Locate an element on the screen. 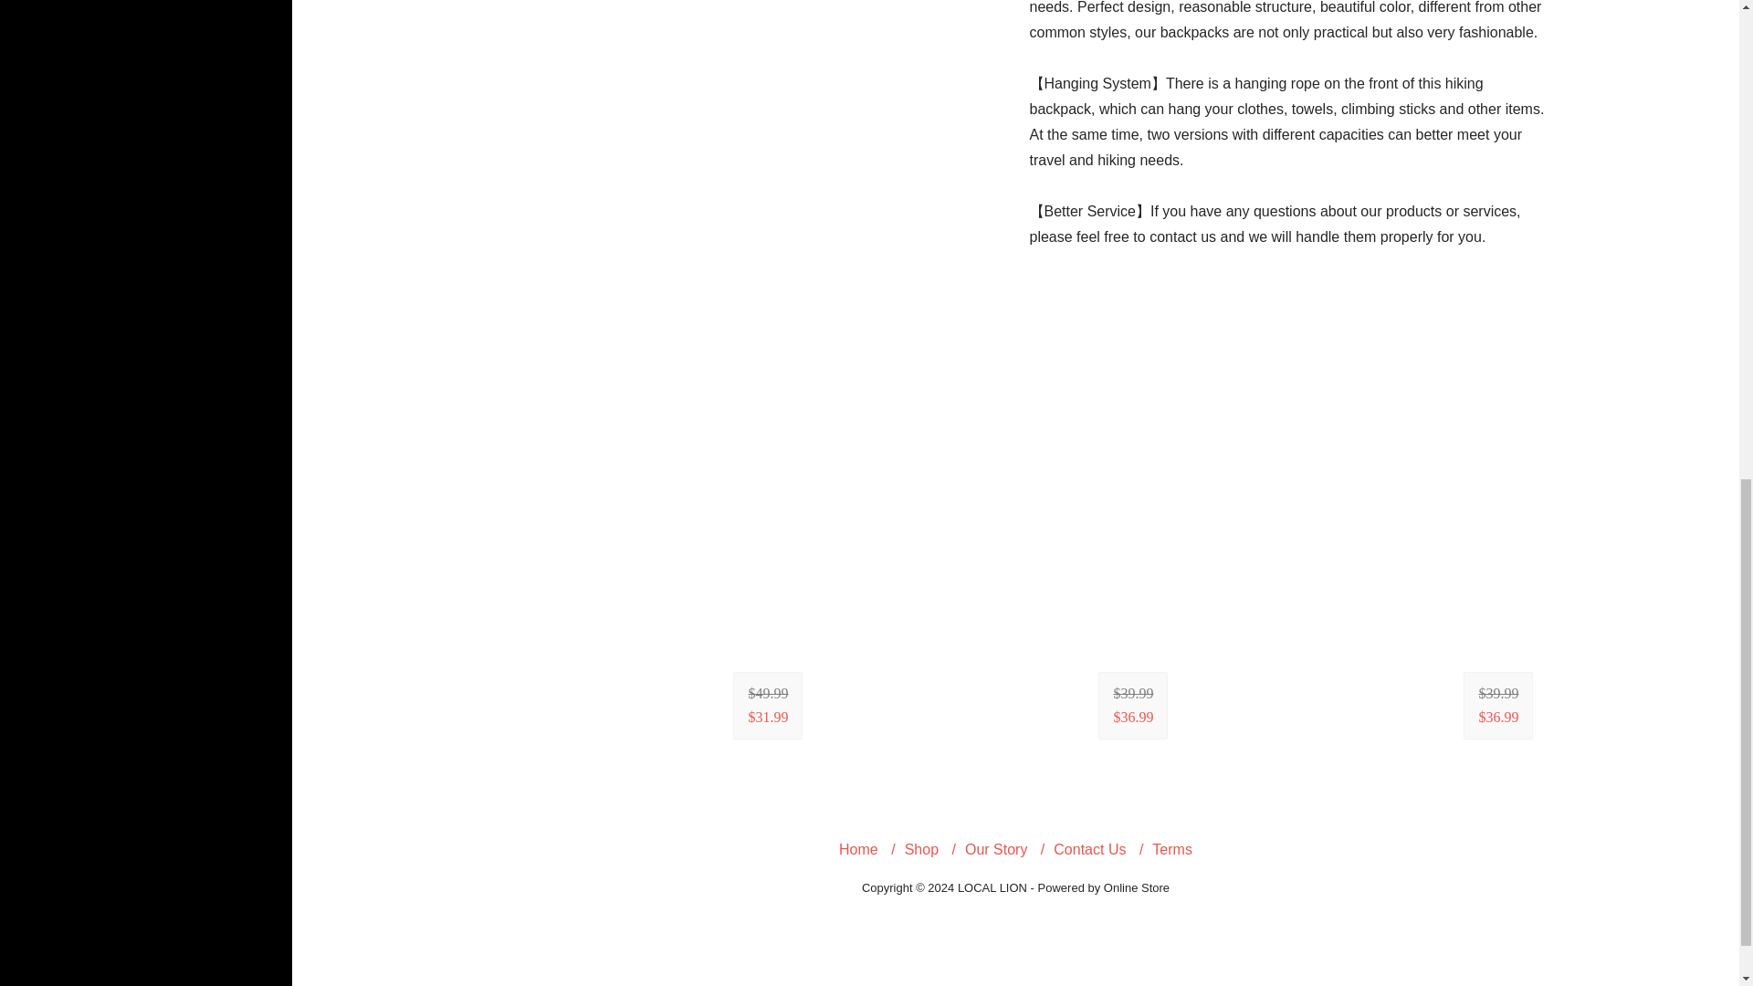 The width and height of the screenshot is (1753, 986). Terms is located at coordinates (1171, 849).